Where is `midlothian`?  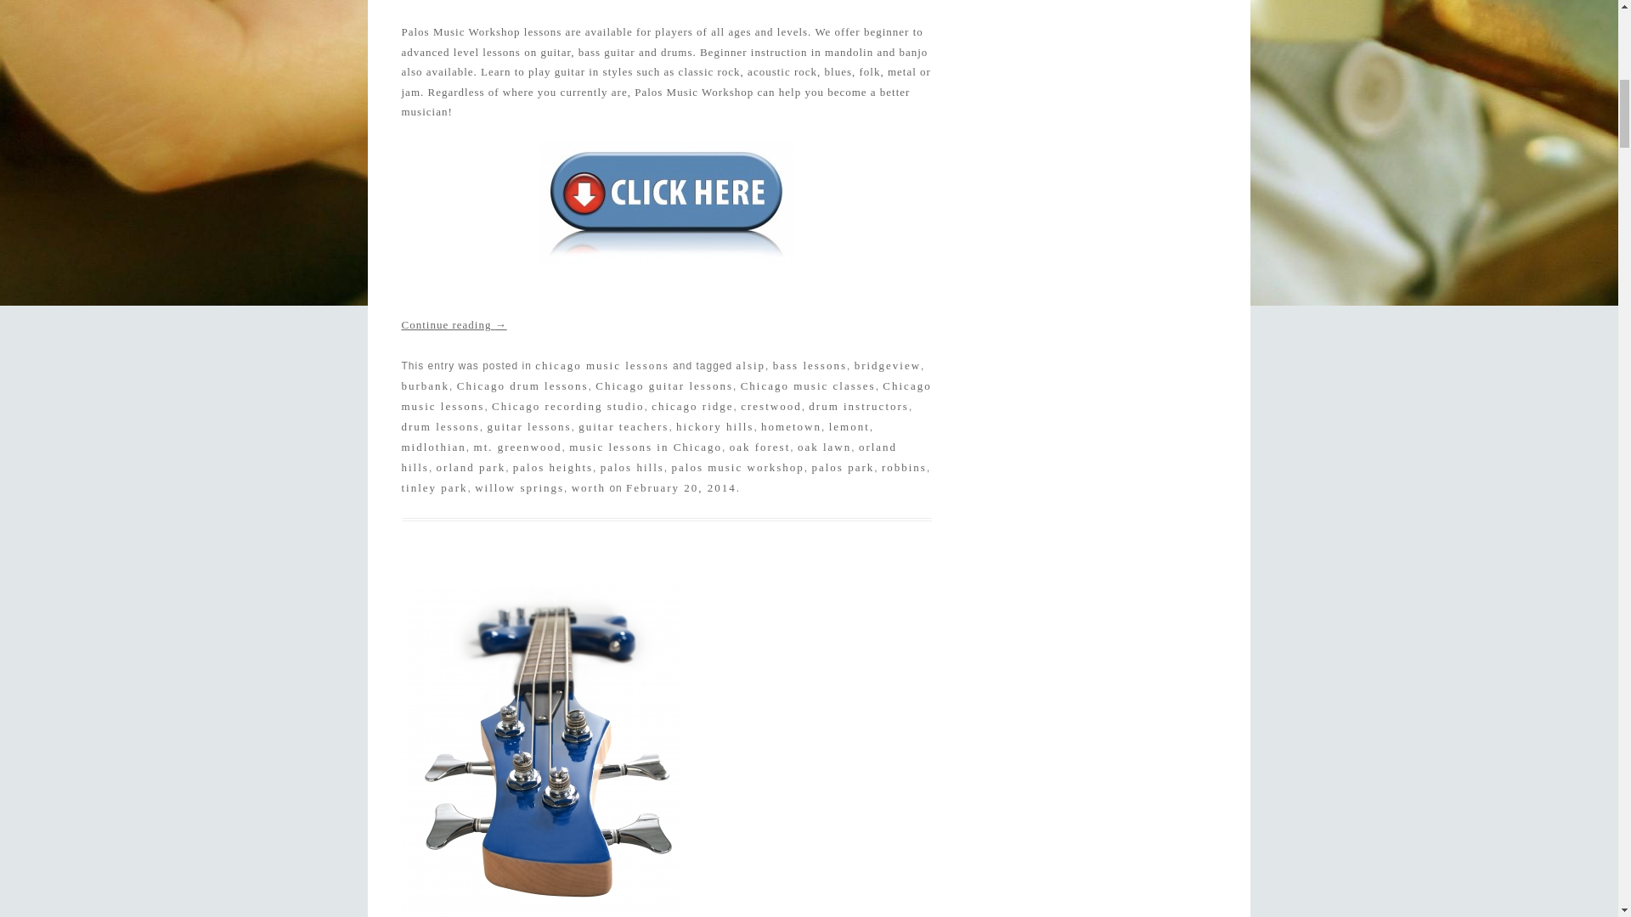 midlothian is located at coordinates (433, 447).